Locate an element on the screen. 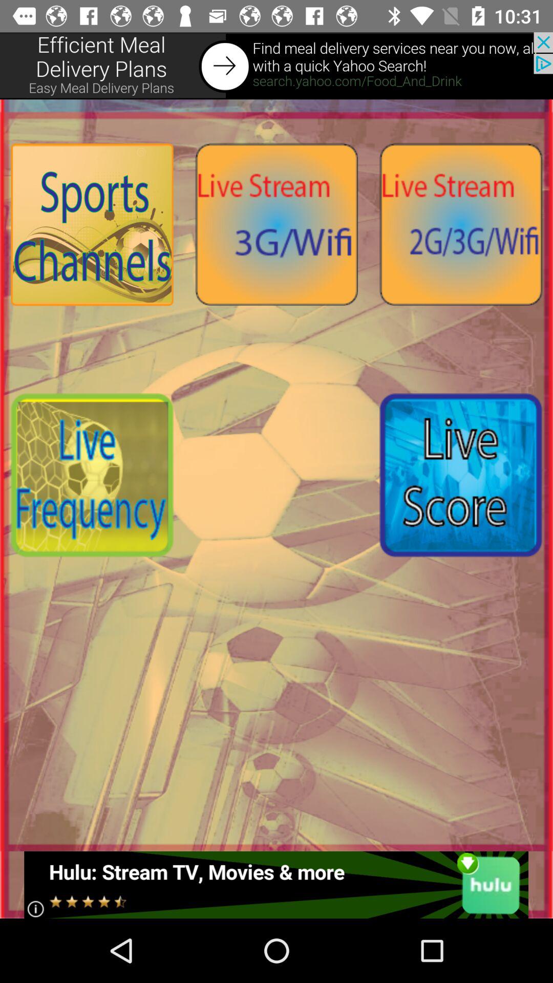 Image resolution: width=553 pixels, height=983 pixels. go to live stream is located at coordinates (461, 224).